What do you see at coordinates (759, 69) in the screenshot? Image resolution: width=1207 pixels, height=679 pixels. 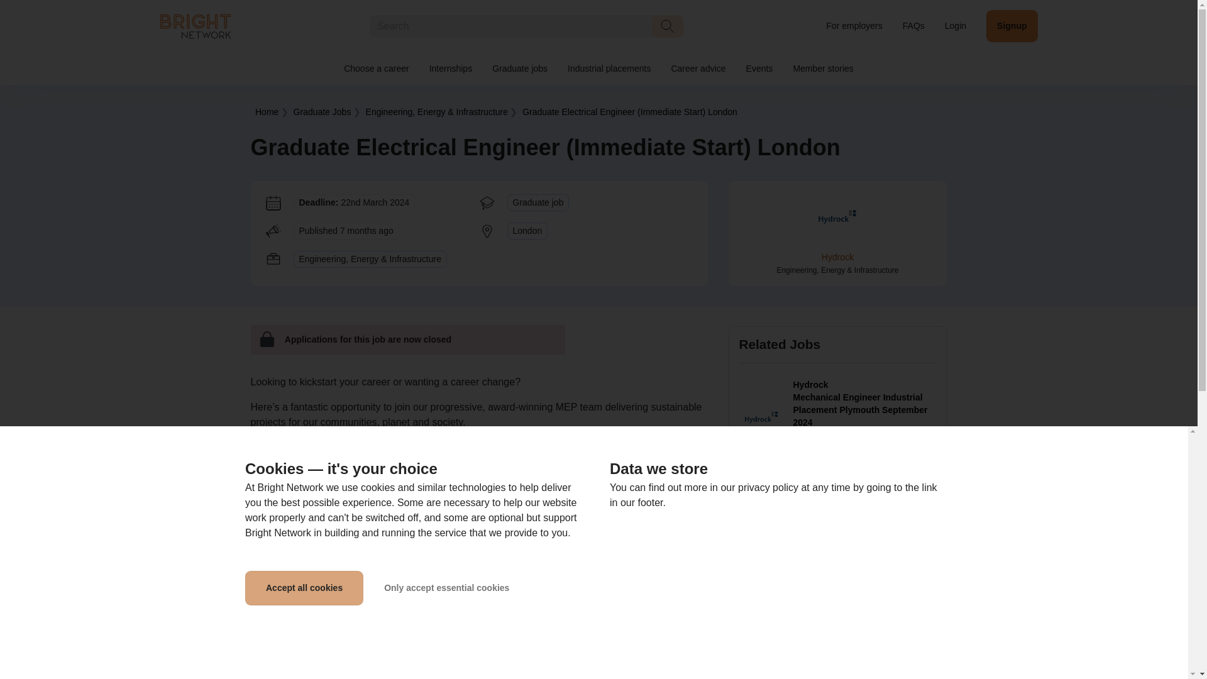 I see `Events` at bounding box center [759, 69].